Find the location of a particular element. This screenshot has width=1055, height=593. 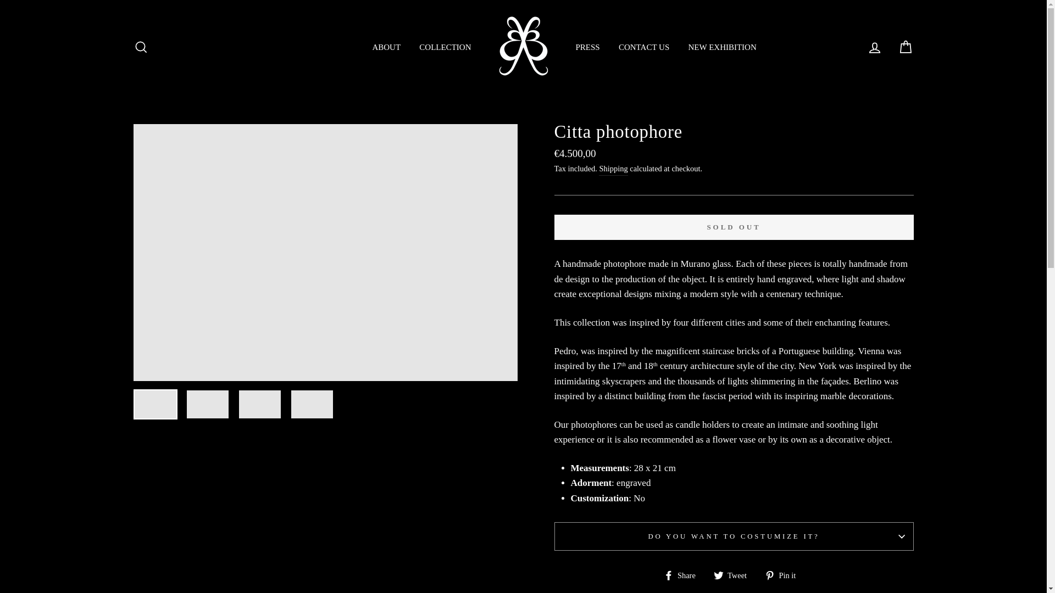

Pin on Pinterest is located at coordinates (785, 574).